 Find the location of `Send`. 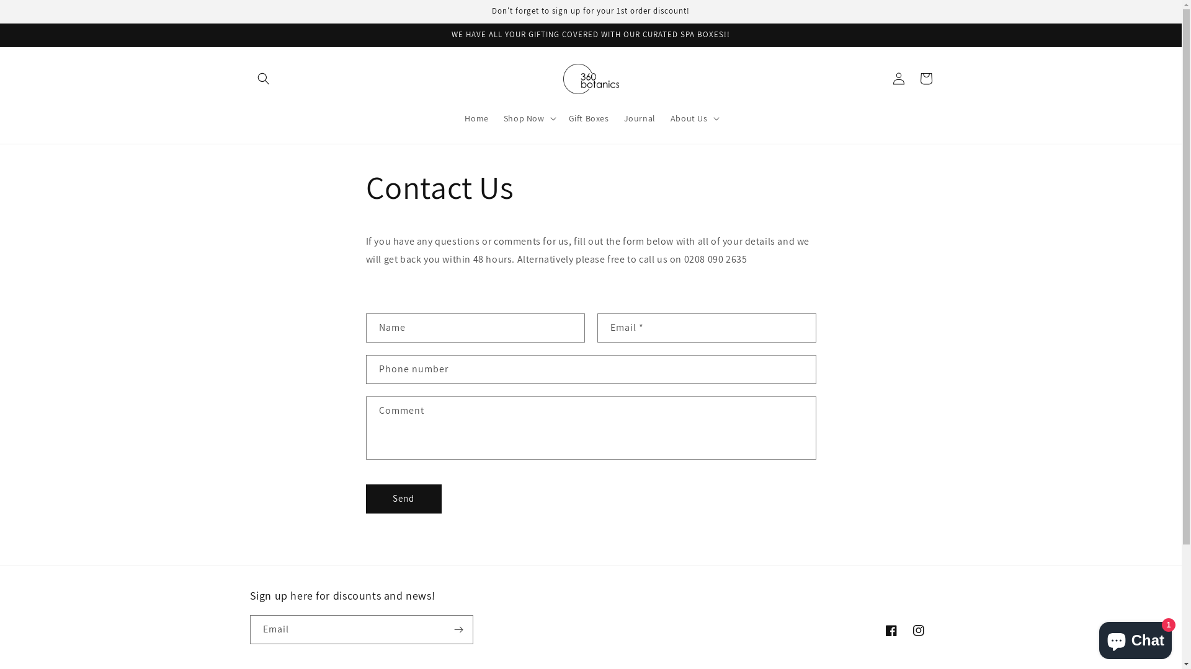

Send is located at coordinates (404, 499).